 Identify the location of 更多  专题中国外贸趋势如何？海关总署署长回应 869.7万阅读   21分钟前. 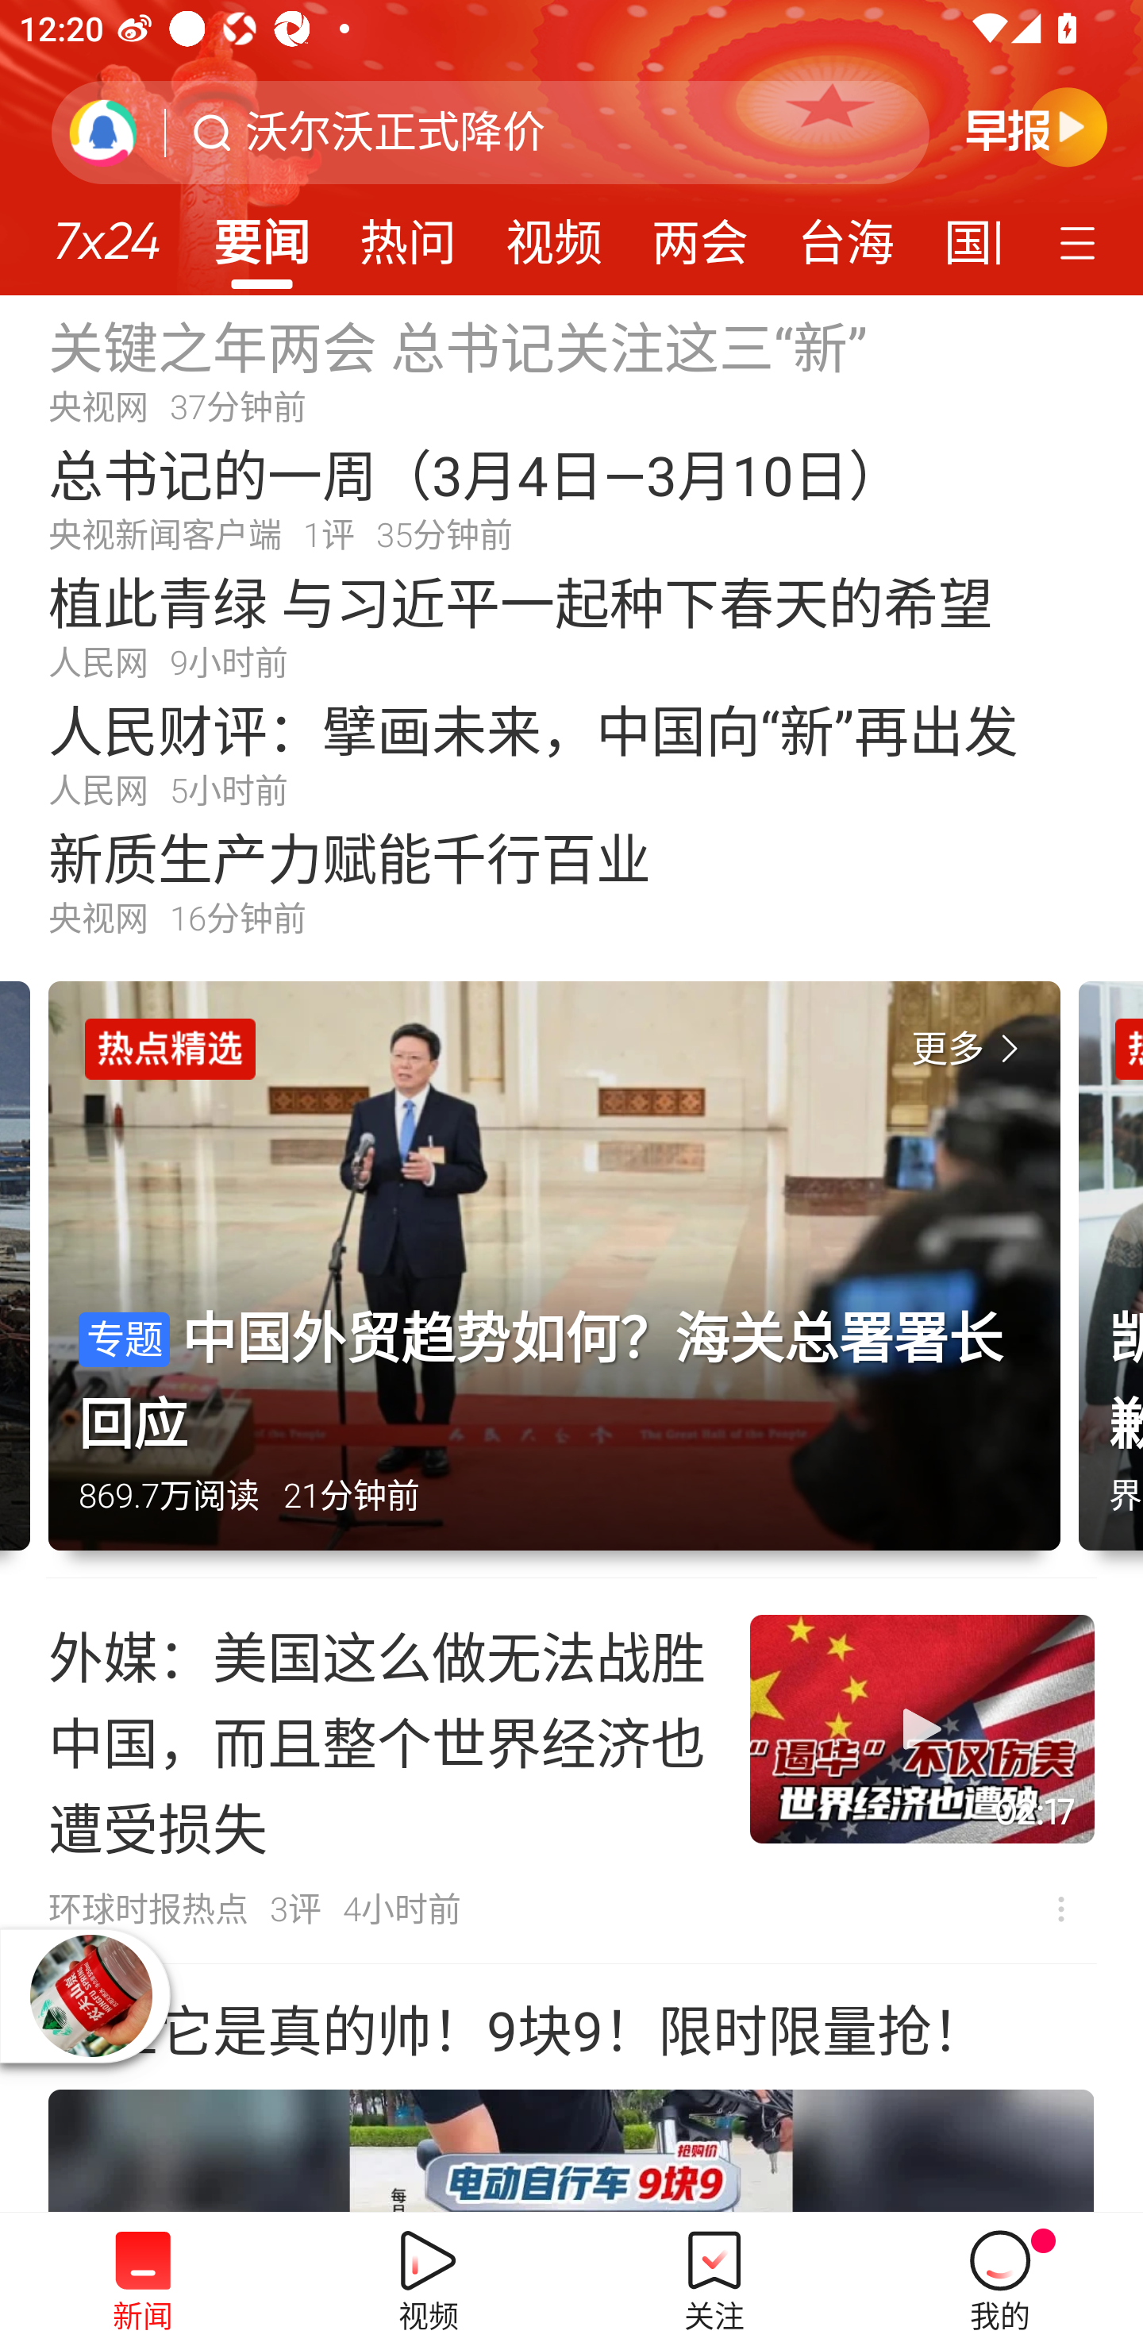
(564, 1280).